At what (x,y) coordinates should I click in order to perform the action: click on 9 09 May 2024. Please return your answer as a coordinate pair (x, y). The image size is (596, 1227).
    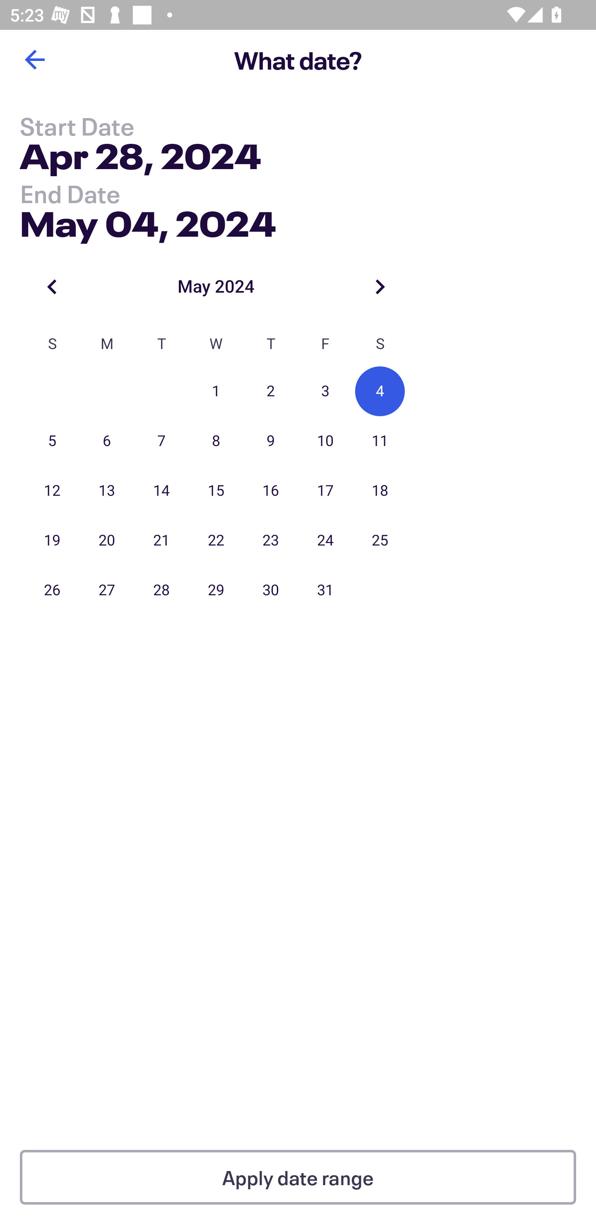
    Looking at the image, I should click on (271, 441).